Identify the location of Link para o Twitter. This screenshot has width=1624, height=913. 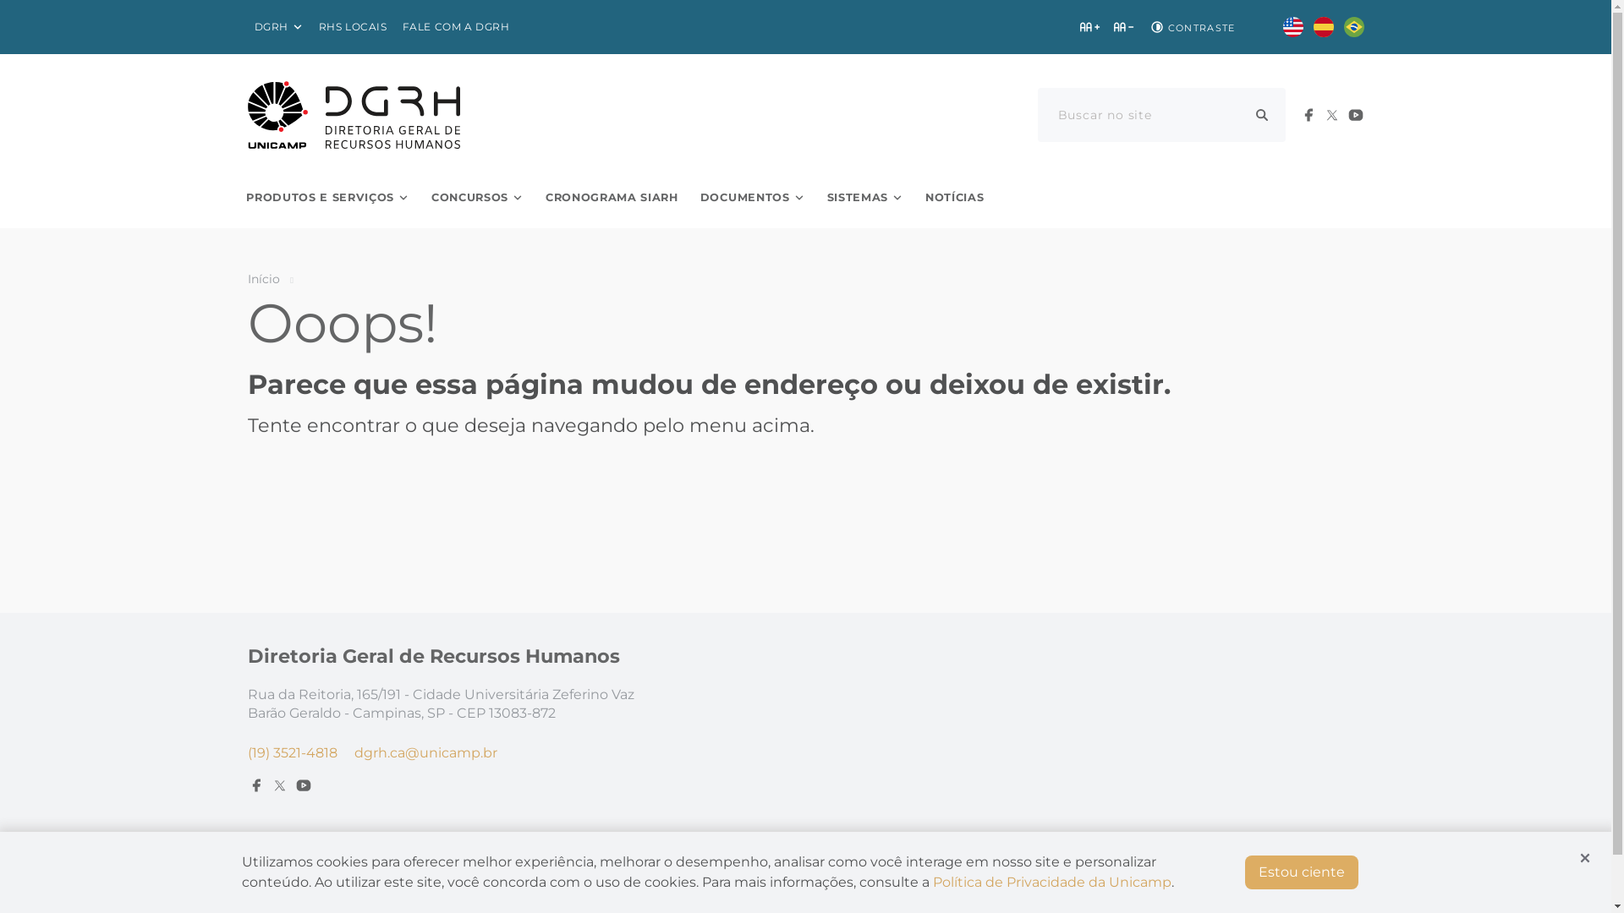
(279, 785).